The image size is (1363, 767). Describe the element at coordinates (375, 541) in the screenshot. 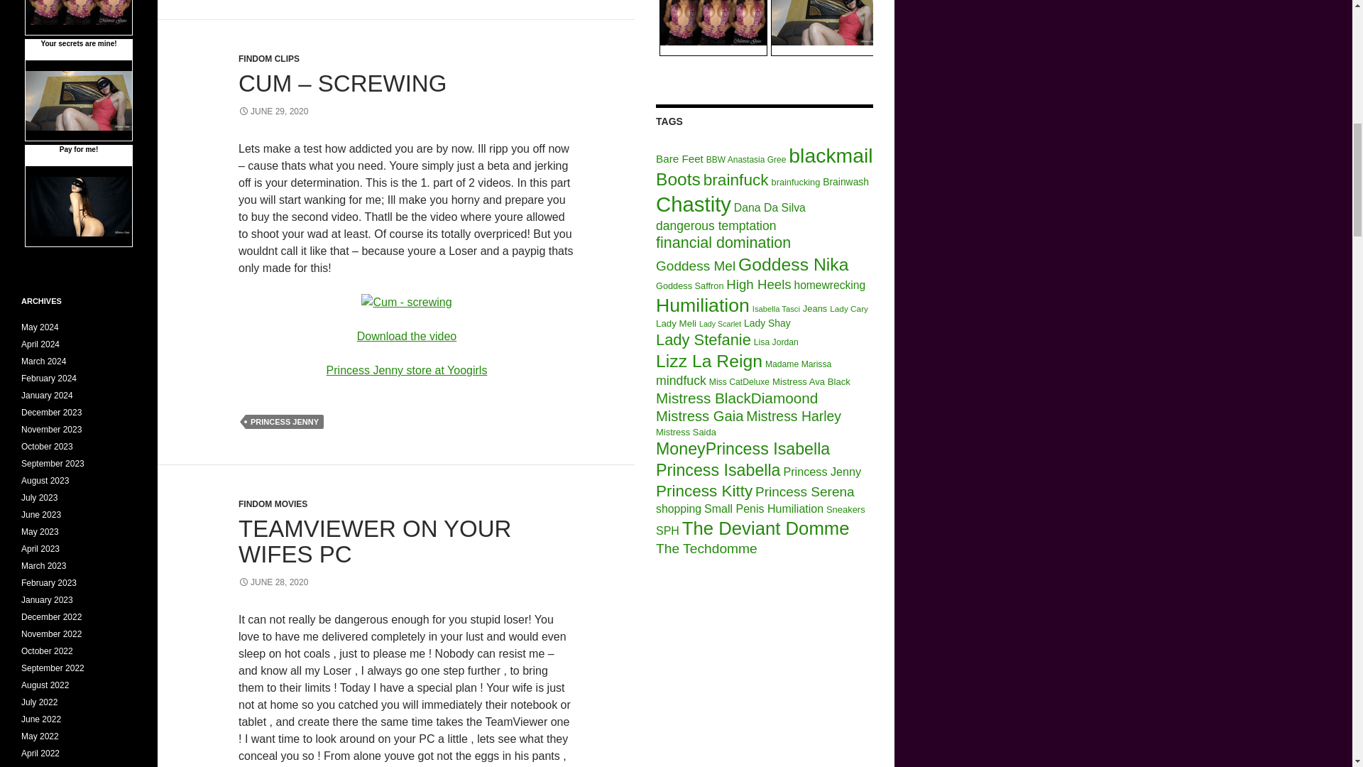

I see `TEAMVIEWER ON YOUR WIFES PC` at that location.